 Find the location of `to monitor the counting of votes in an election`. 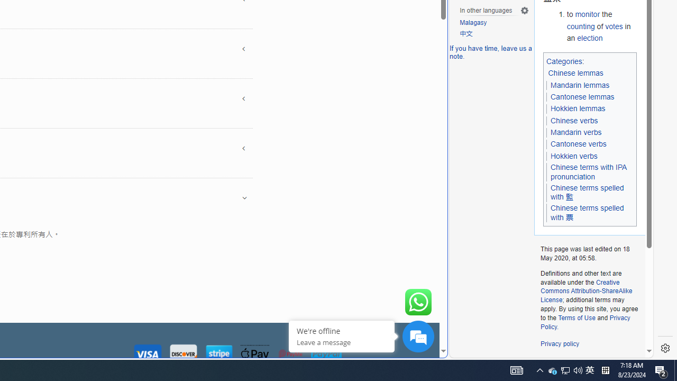

to monitor the counting of votes in an election is located at coordinates (602, 26).